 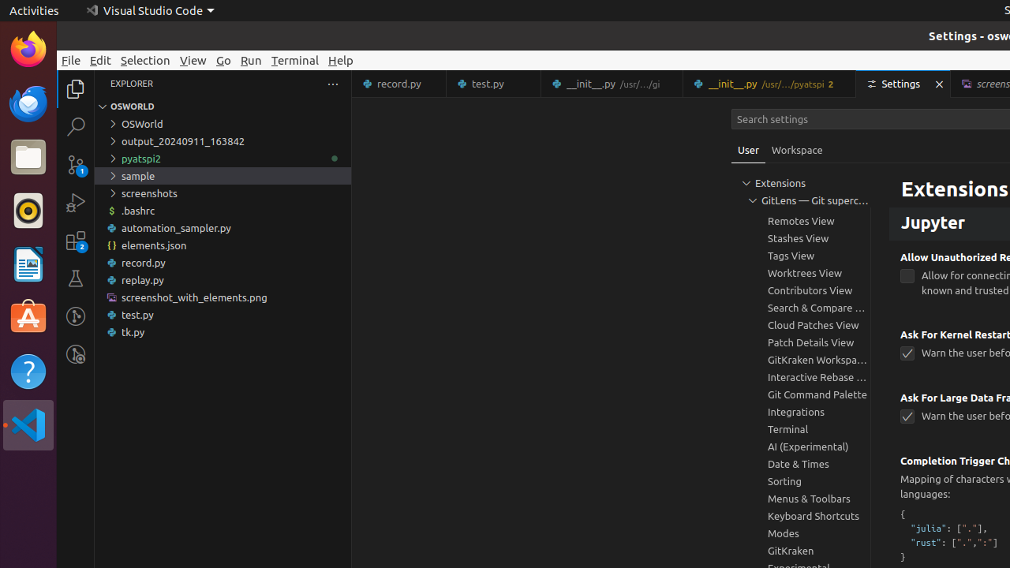 I want to click on screenshots, so click(x=223, y=193).